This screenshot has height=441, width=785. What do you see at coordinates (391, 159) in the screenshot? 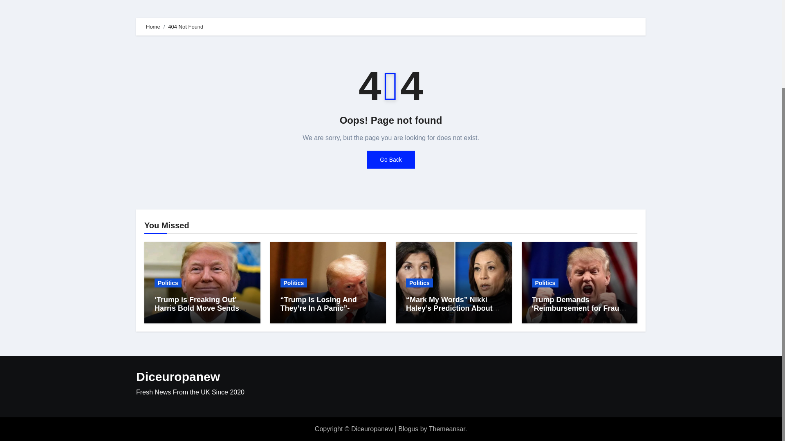
I see `Go Back` at bounding box center [391, 159].